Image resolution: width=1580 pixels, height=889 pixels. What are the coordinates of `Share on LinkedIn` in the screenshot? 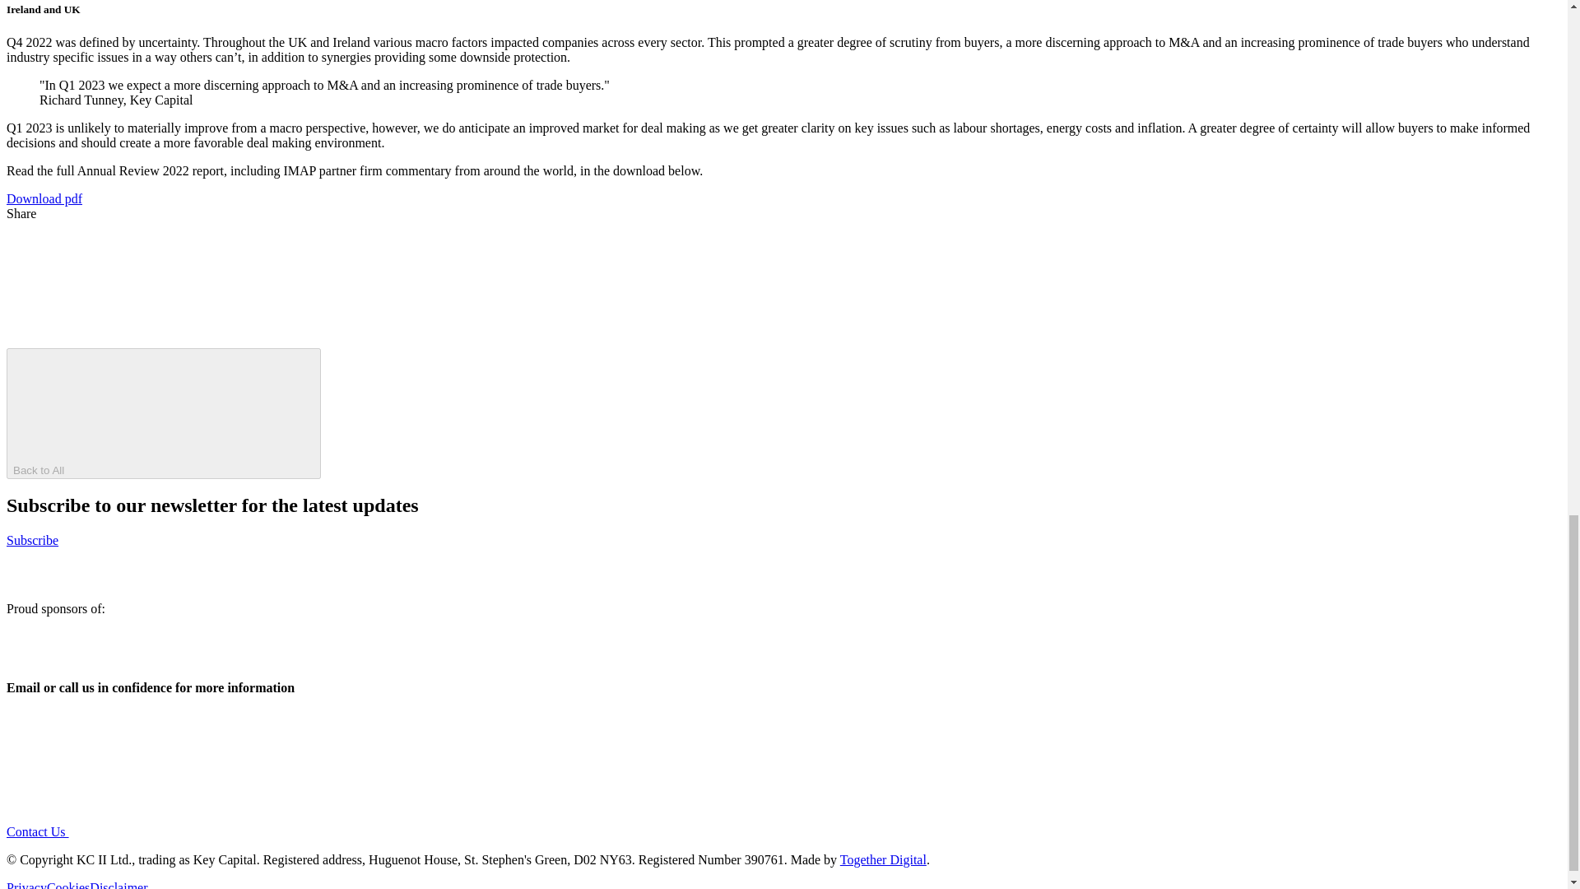 It's located at (624, 339).